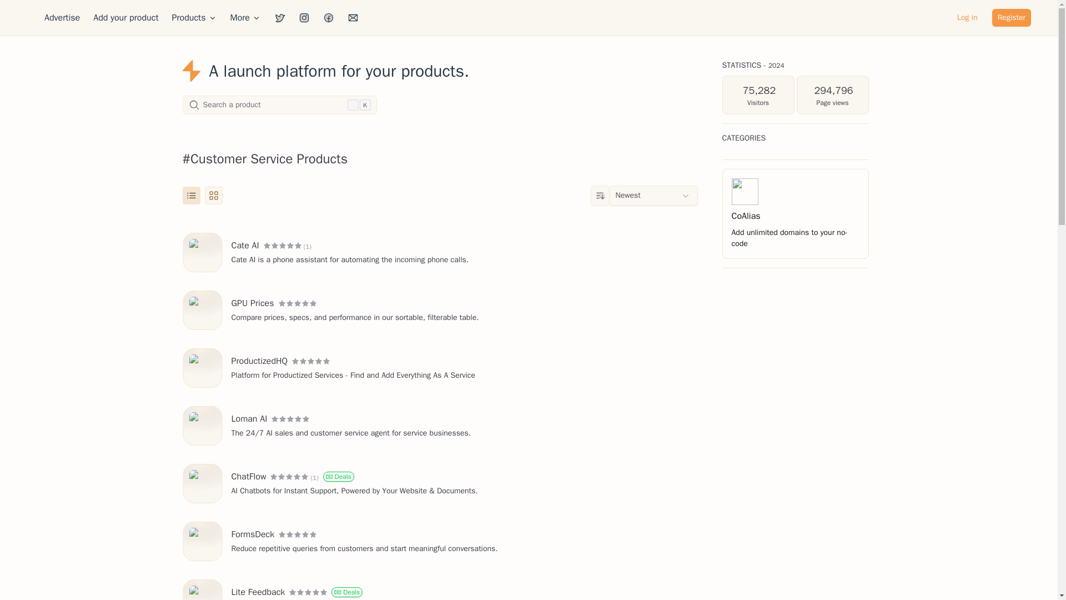 Image resolution: width=1066 pixels, height=600 pixels. I want to click on Products, so click(1012, 18).